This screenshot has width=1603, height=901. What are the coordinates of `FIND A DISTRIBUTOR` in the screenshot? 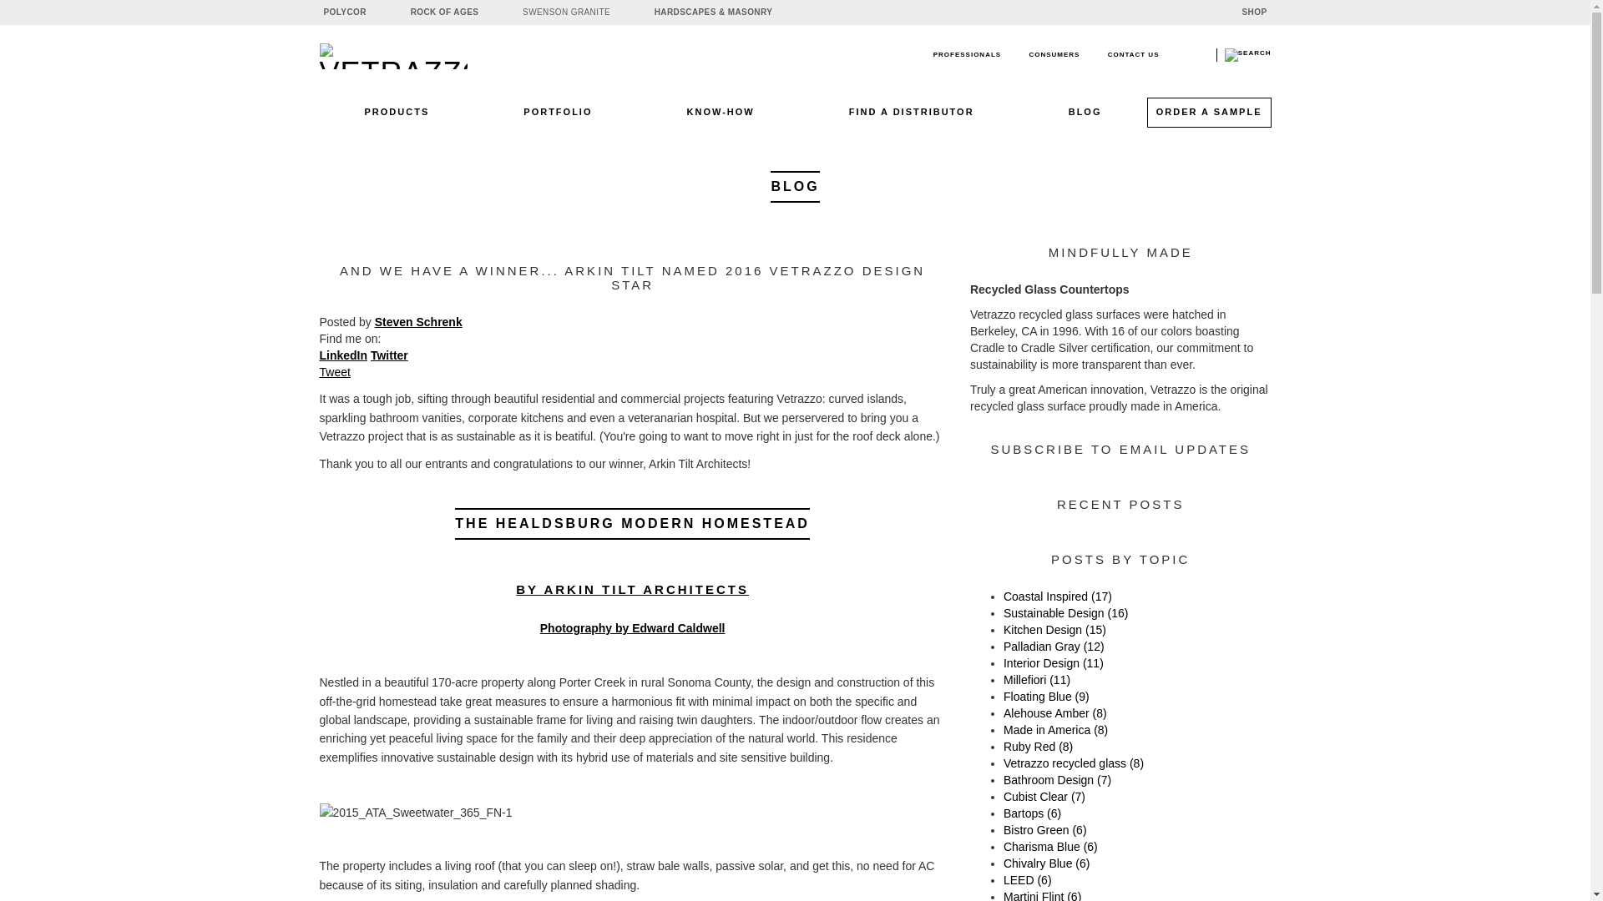 It's located at (912, 118).